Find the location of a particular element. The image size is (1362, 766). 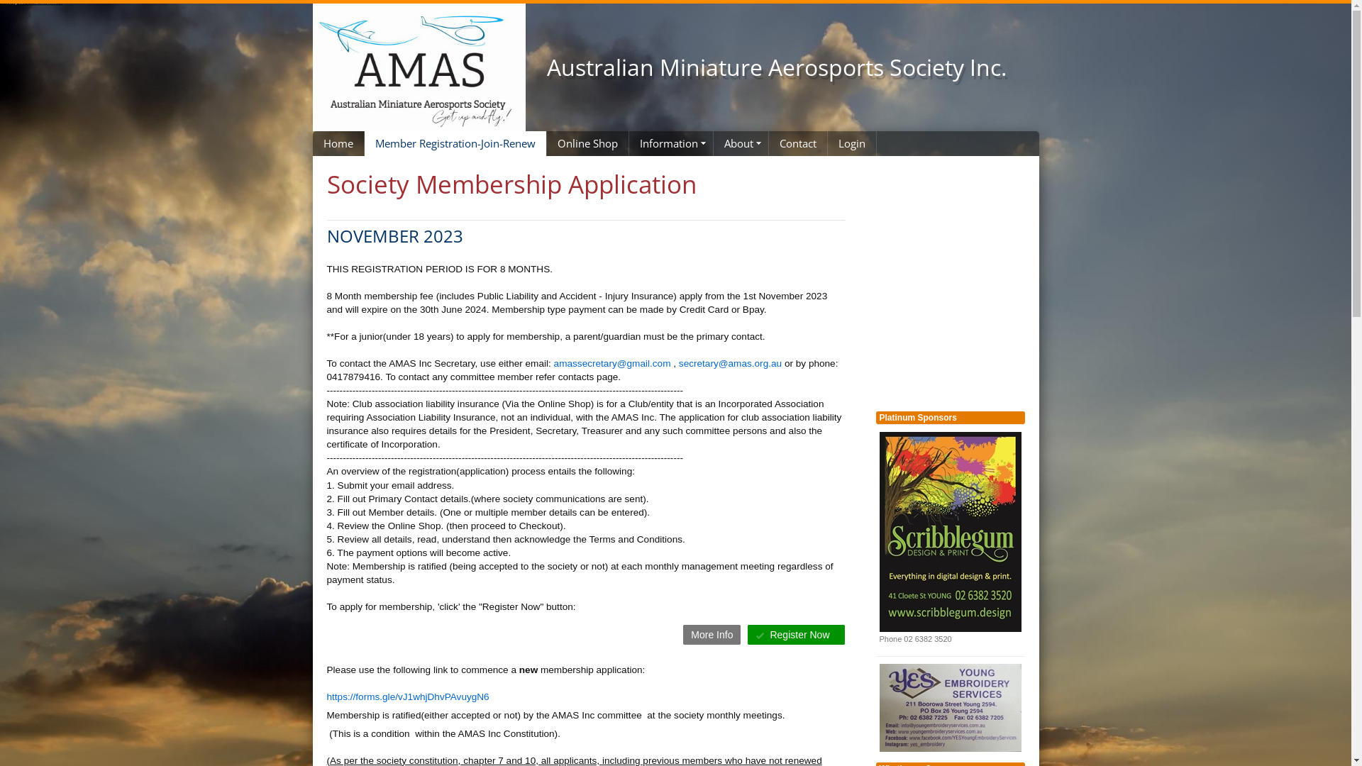

secretary@amas.org.au is located at coordinates (731, 363).